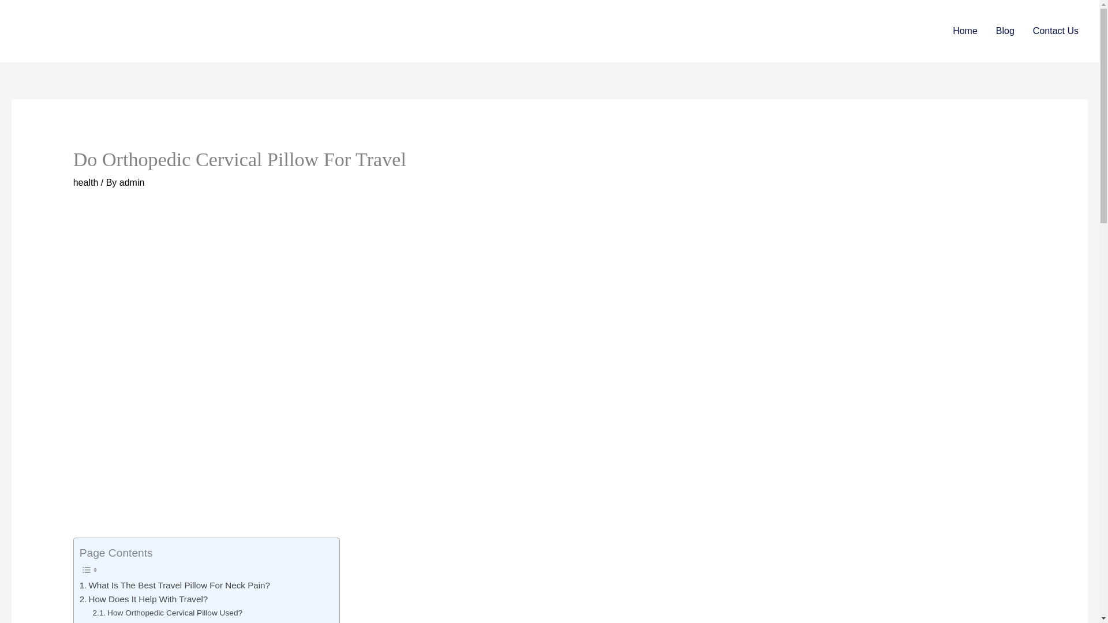  I want to click on What Is The Best Travel Pillow For Neck Pain?, so click(175, 586).